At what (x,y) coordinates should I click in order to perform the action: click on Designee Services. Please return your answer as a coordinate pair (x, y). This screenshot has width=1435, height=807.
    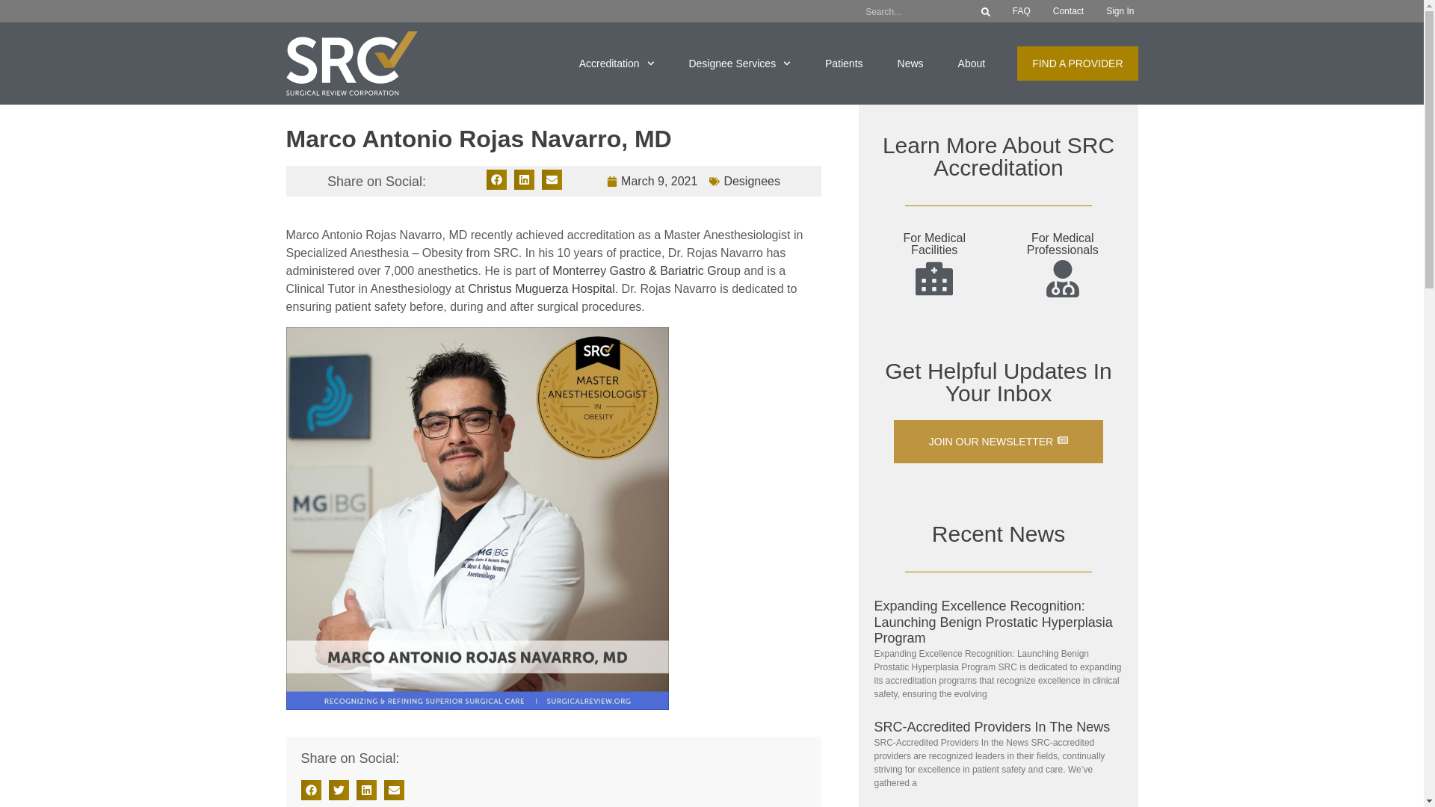
    Looking at the image, I should click on (739, 63).